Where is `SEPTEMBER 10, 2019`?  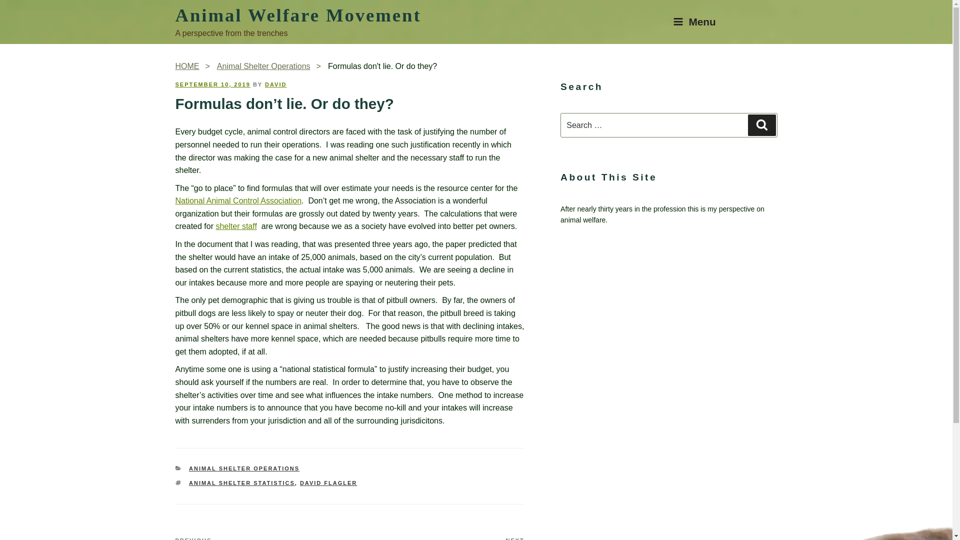
SEPTEMBER 10, 2019 is located at coordinates (195, 66).